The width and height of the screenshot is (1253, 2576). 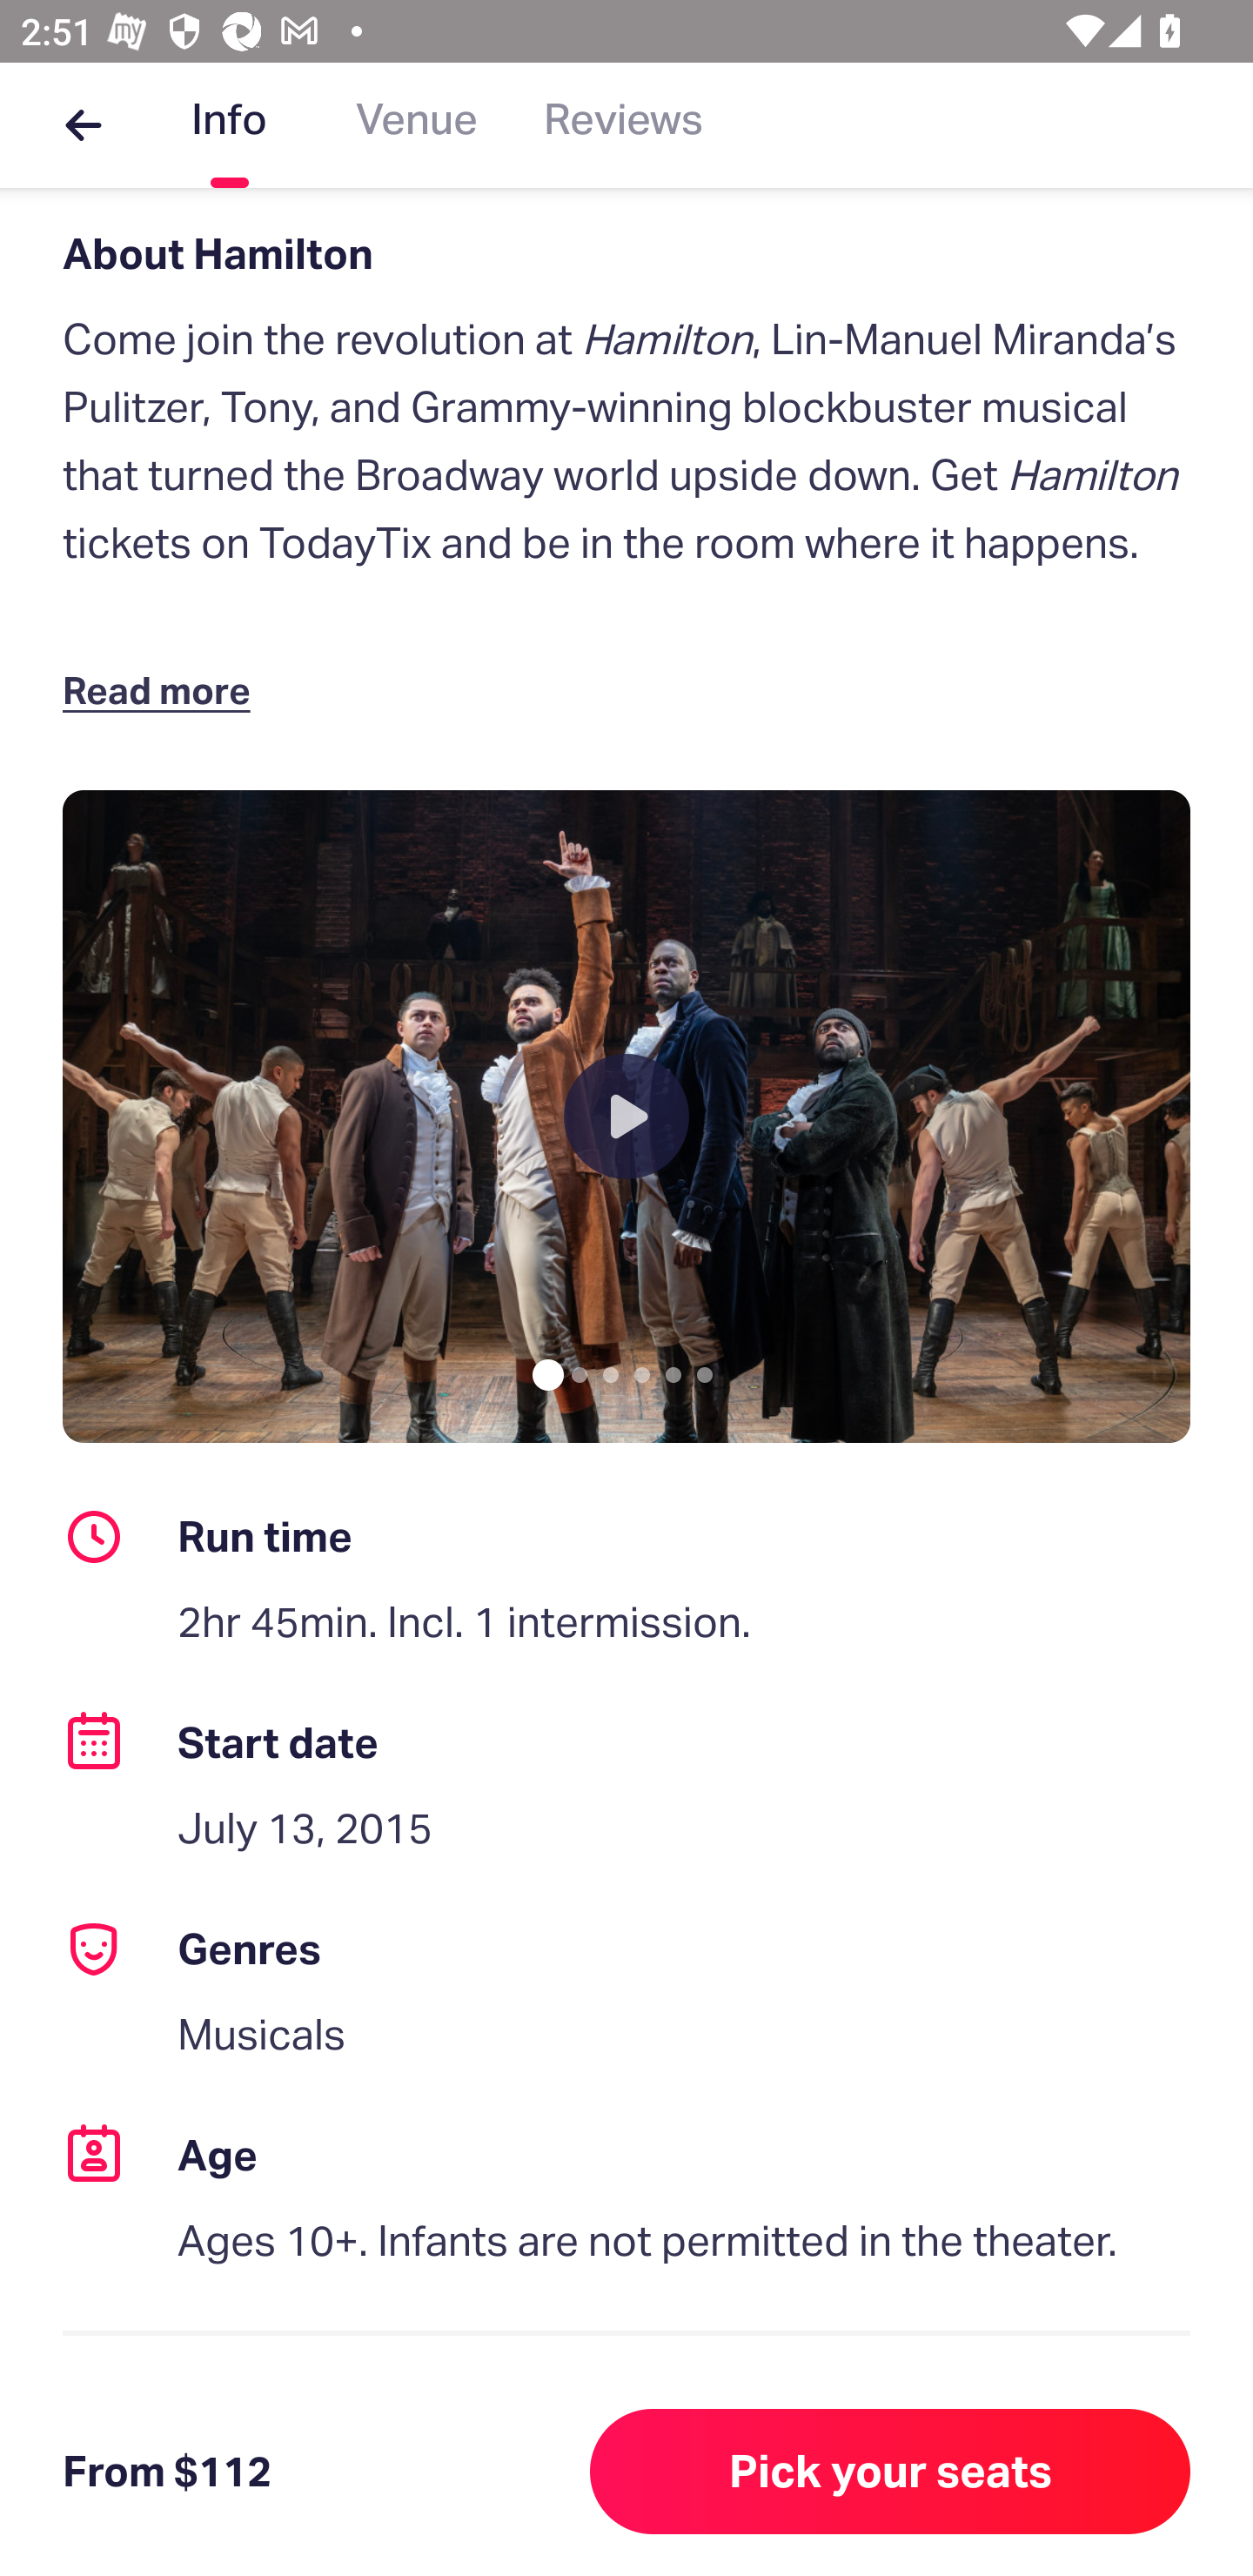 I want to click on Read more, so click(x=163, y=688).